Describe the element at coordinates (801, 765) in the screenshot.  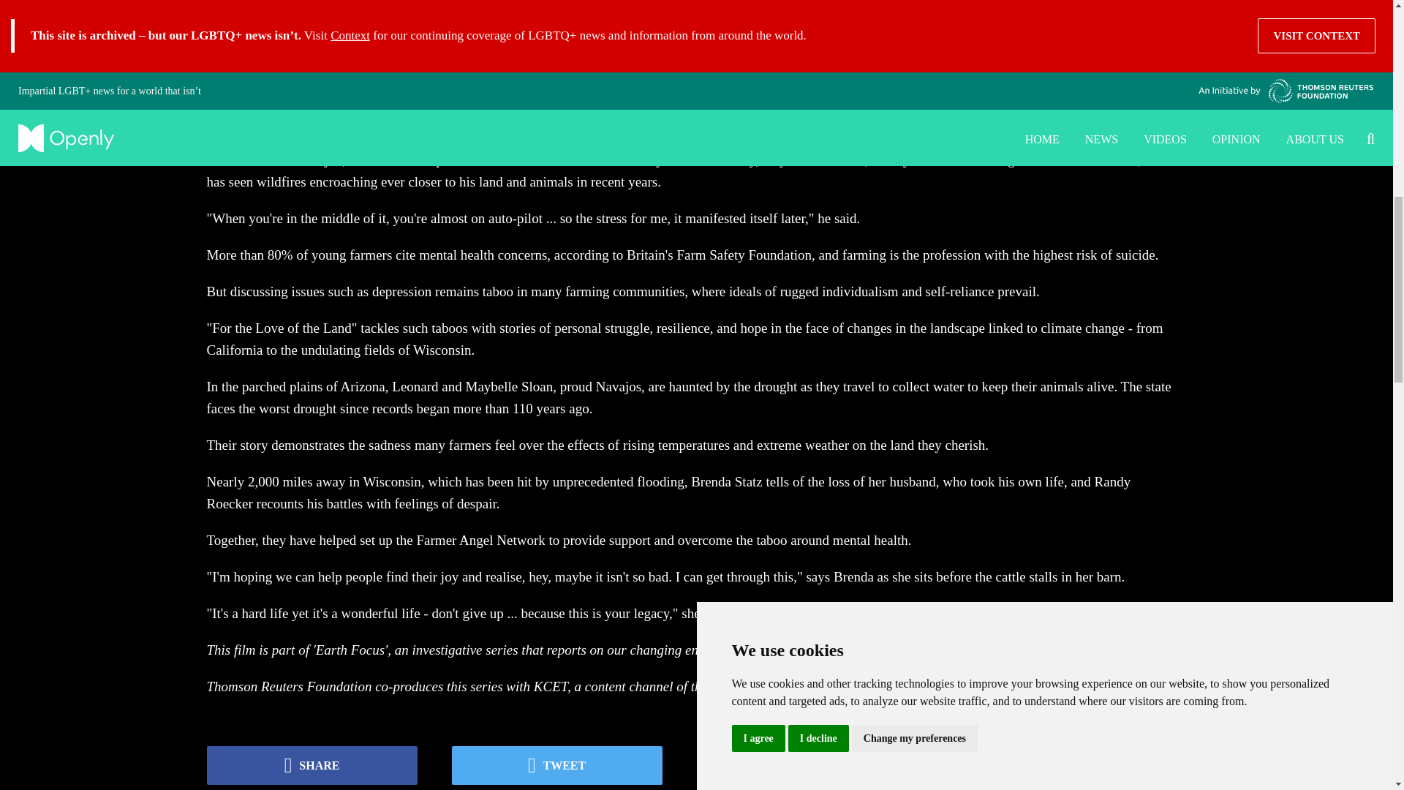
I see `SHARE` at that location.